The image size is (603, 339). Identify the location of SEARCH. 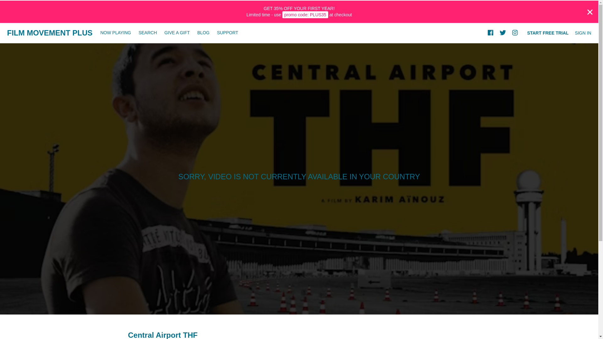
(148, 33).